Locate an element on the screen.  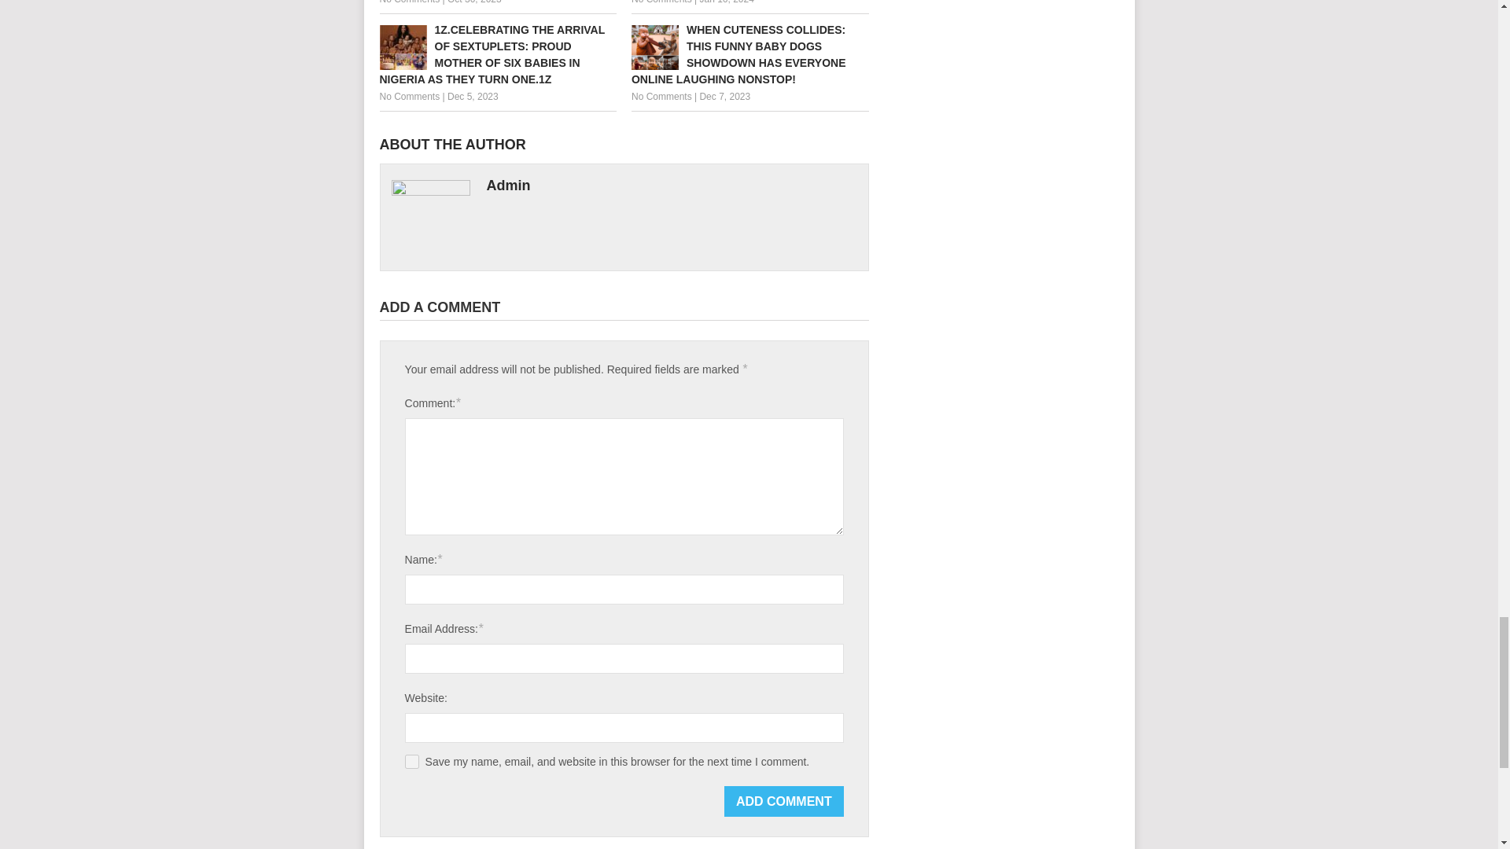
No Comments is located at coordinates (409, 96).